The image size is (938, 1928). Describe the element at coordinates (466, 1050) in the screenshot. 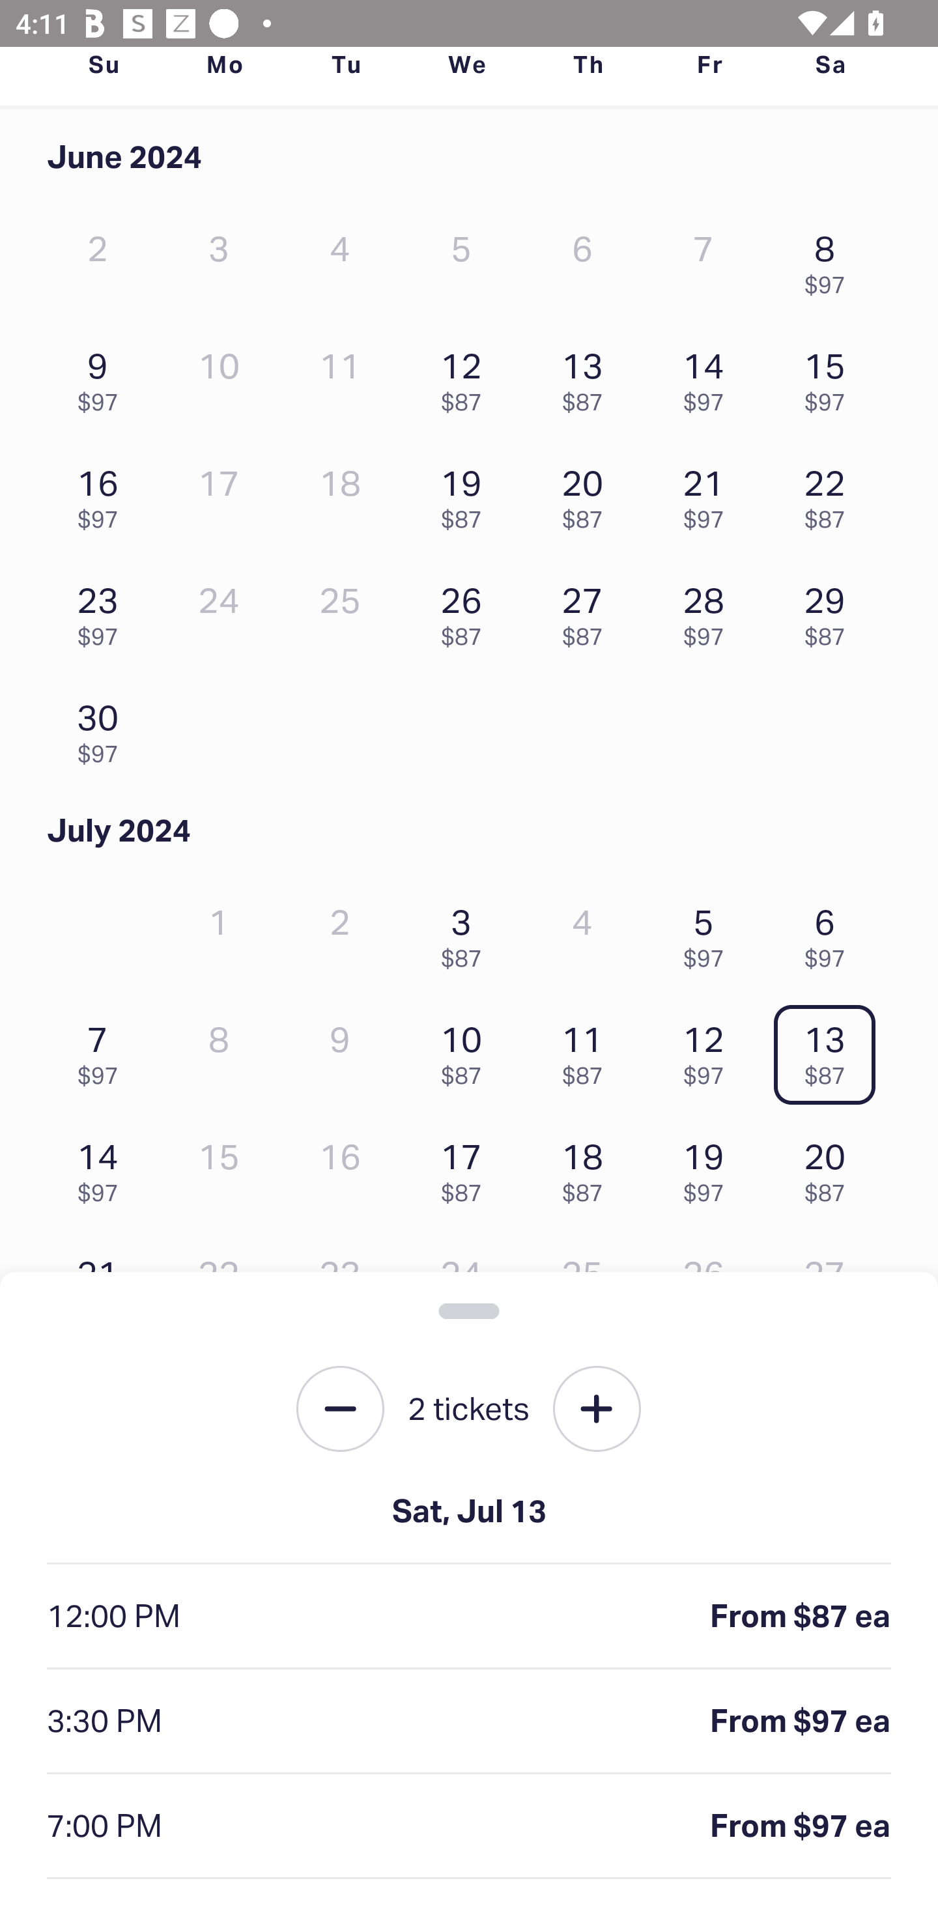

I see `10 $87` at that location.